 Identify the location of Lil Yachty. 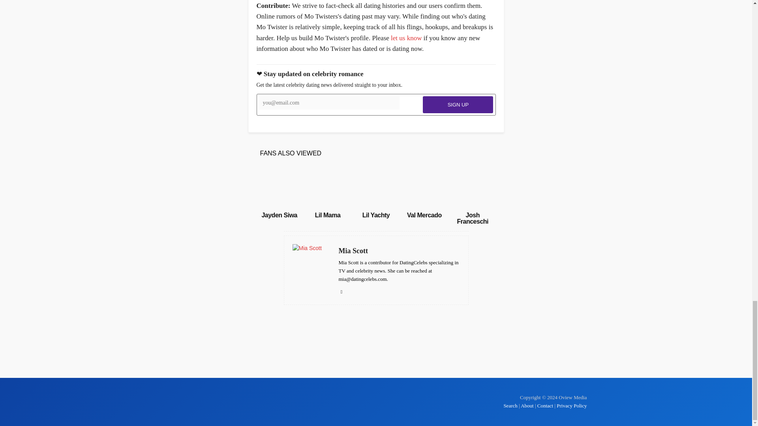
(376, 215).